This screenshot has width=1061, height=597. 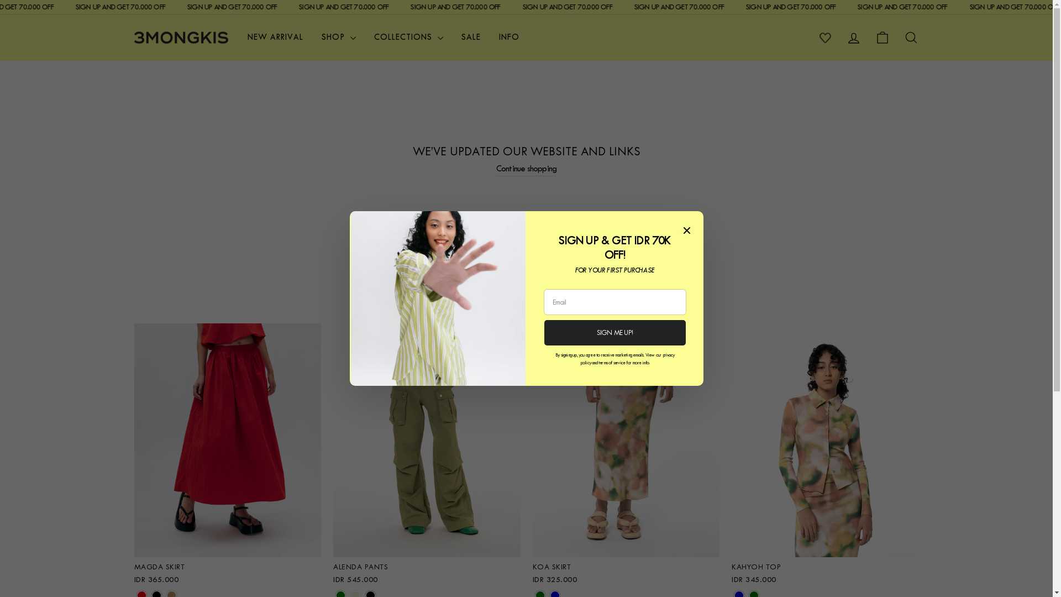 What do you see at coordinates (471, 38) in the screenshot?
I see `SALE` at bounding box center [471, 38].